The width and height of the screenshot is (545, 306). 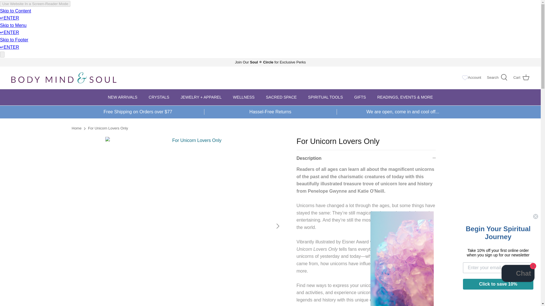 I want to click on Account, so click(x=474, y=78).